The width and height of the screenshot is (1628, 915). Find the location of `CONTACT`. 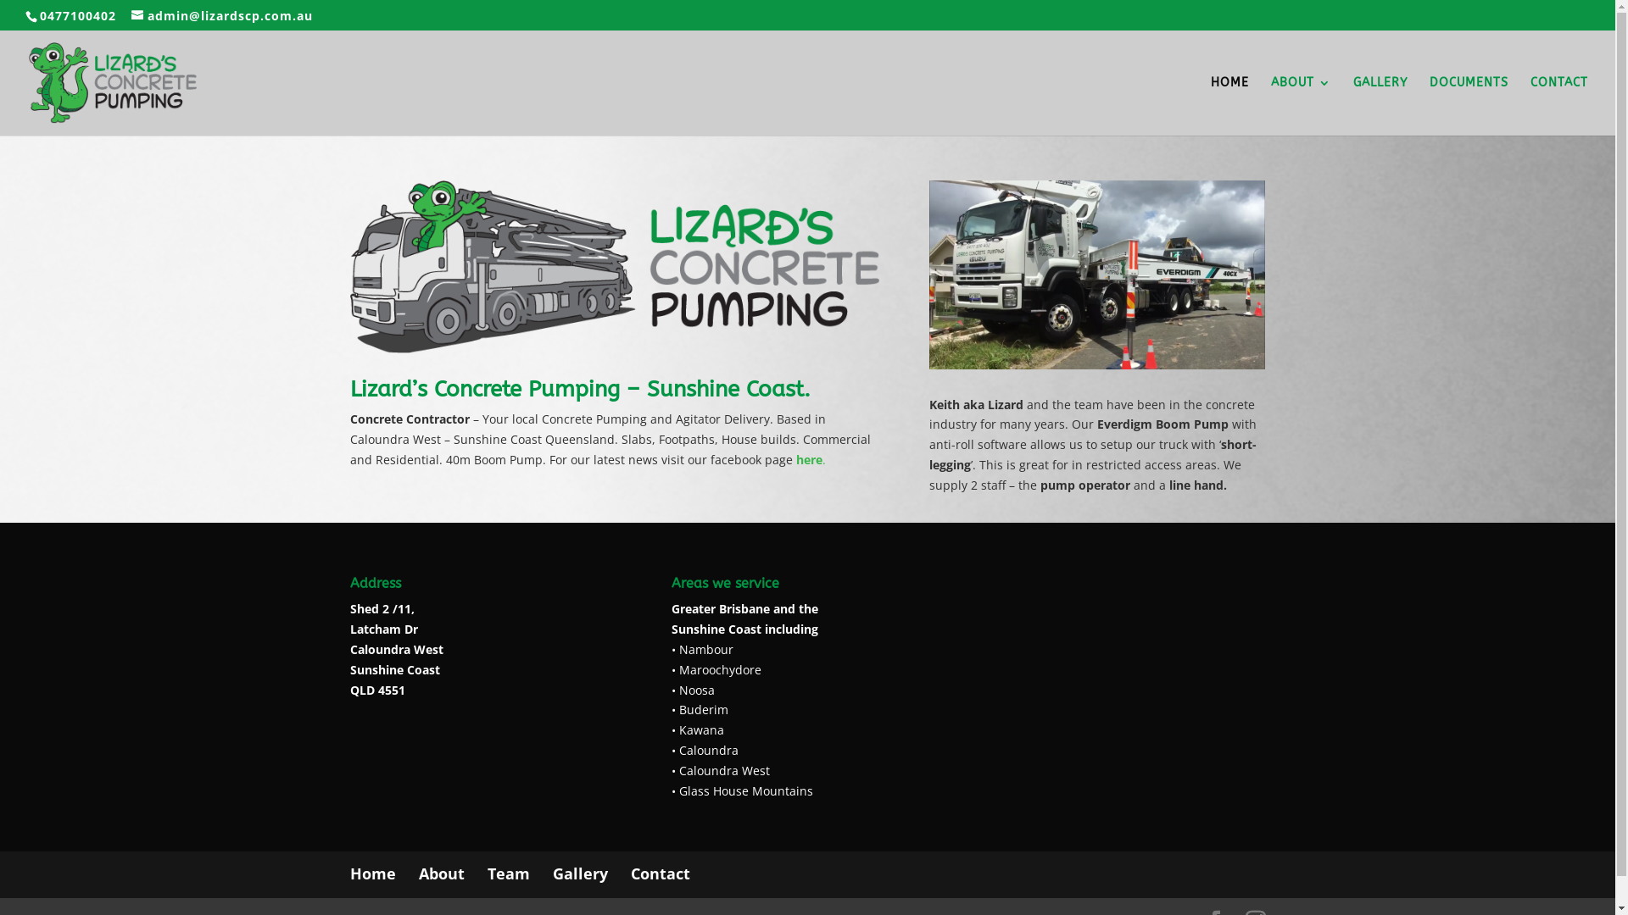

CONTACT is located at coordinates (1559, 107).